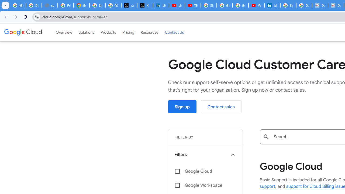  What do you see at coordinates (128, 32) in the screenshot?
I see `Pricing` at bounding box center [128, 32].